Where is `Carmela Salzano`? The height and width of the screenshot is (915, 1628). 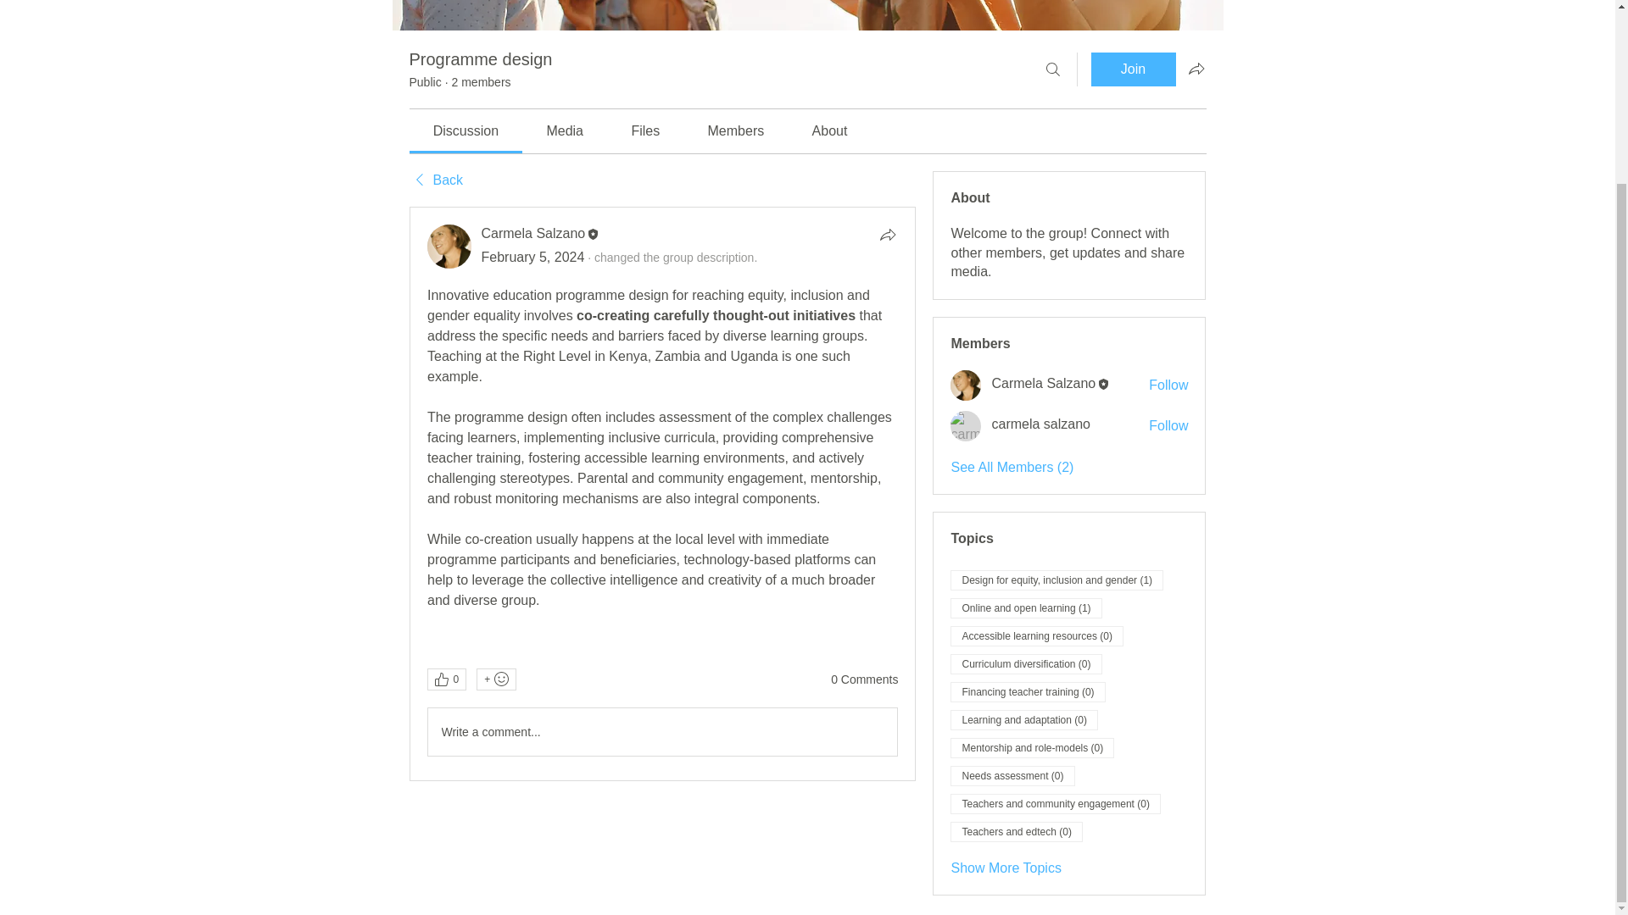
Carmela Salzano is located at coordinates (449, 246).